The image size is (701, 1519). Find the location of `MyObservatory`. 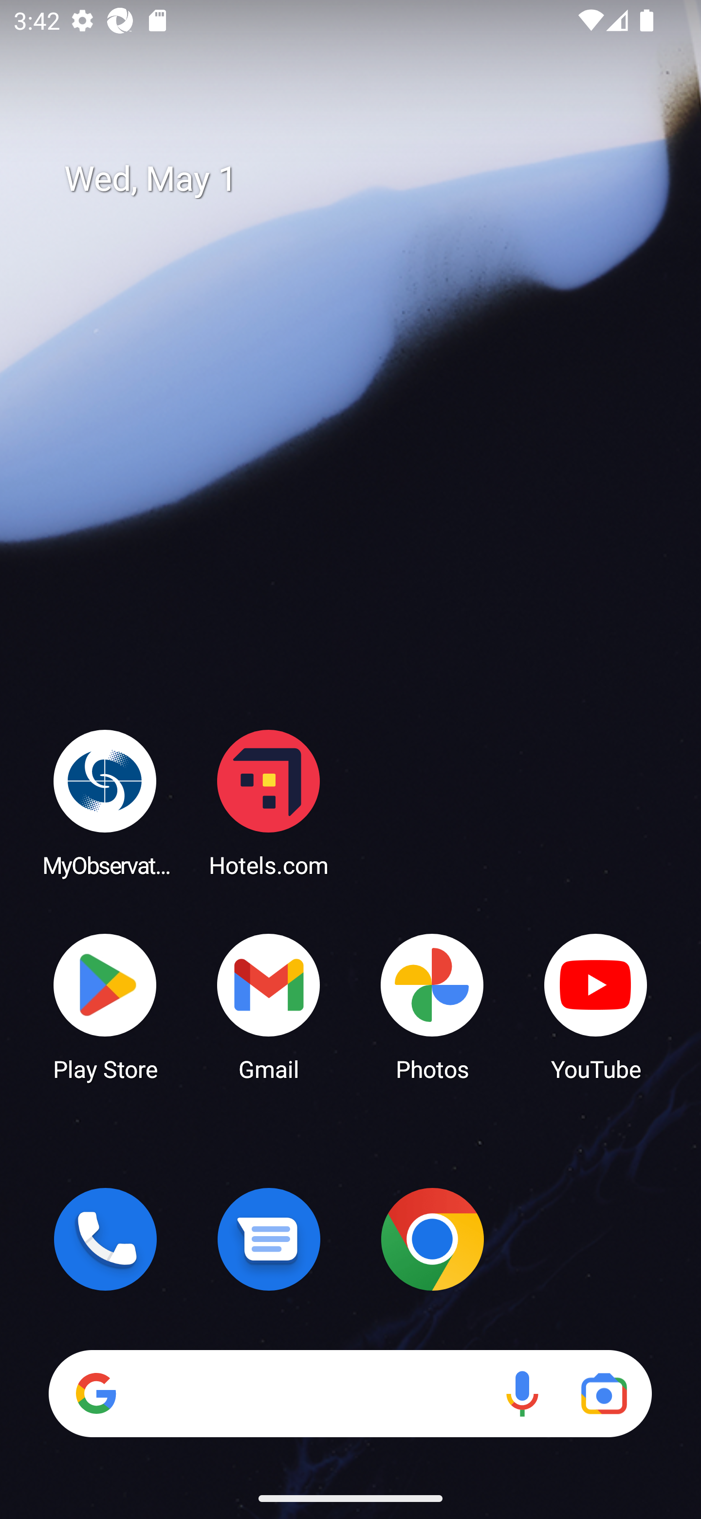

MyObservatory is located at coordinates (105, 802).